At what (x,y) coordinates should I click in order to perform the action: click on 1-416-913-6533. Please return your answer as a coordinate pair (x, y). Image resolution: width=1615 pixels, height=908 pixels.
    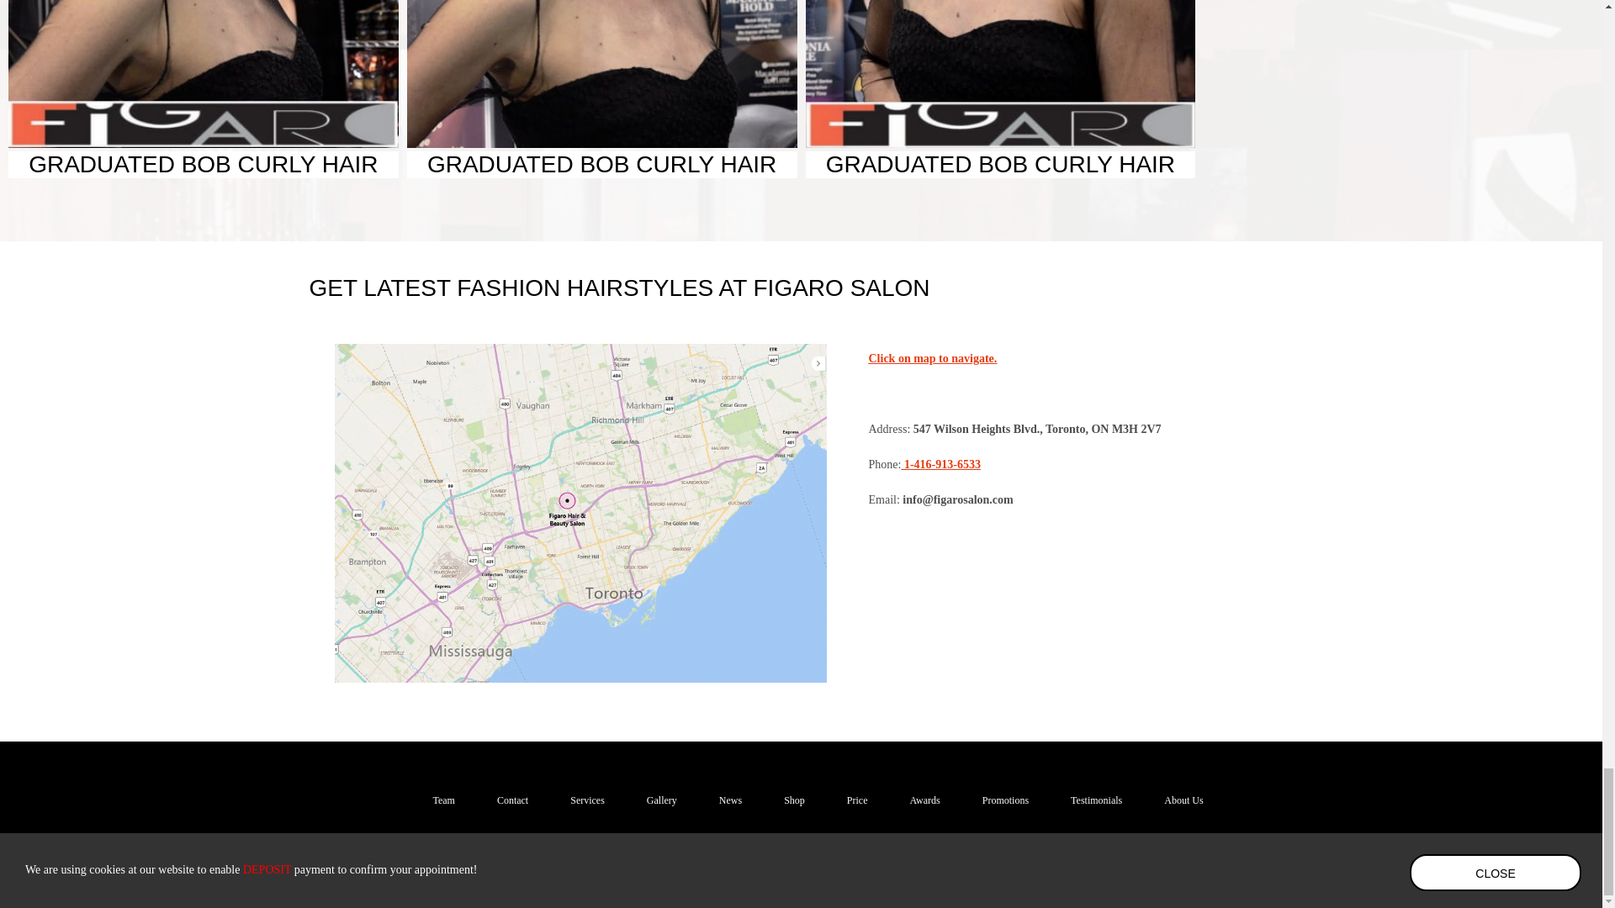
    Looking at the image, I should click on (940, 464).